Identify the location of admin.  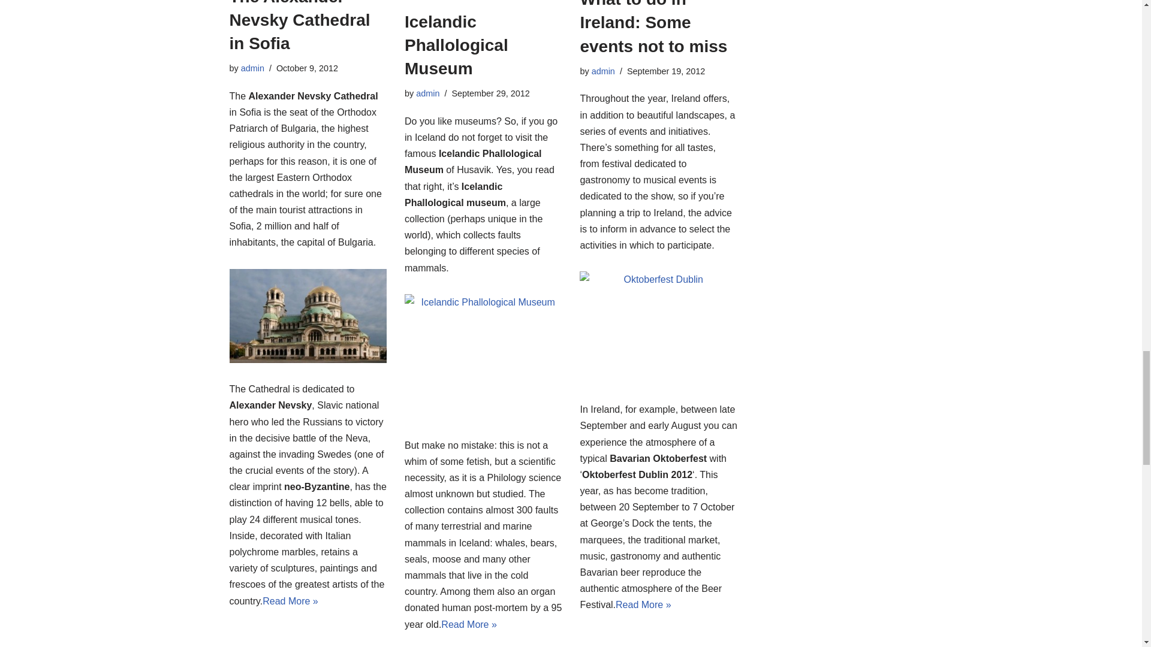
(427, 93).